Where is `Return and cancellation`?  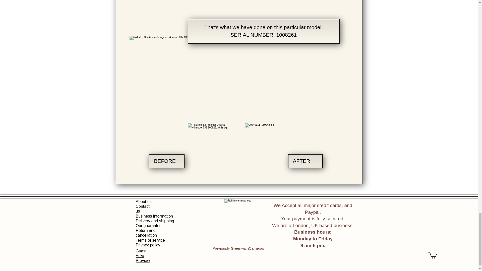
Return and cancellation is located at coordinates (146, 233).